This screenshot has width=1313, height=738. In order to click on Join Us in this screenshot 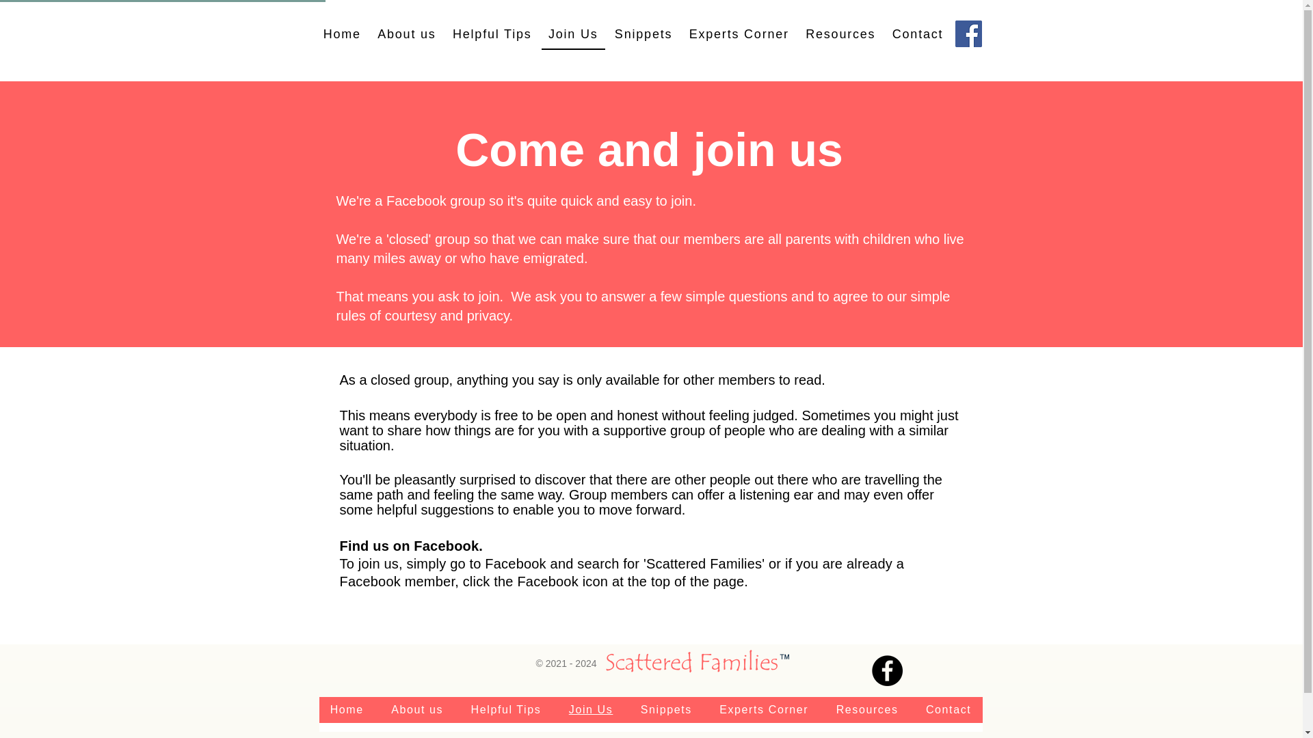, I will do `click(573, 36)`.